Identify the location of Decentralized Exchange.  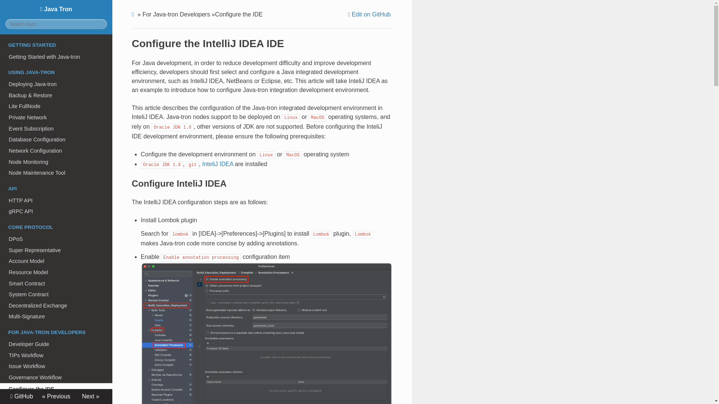
(56, 305).